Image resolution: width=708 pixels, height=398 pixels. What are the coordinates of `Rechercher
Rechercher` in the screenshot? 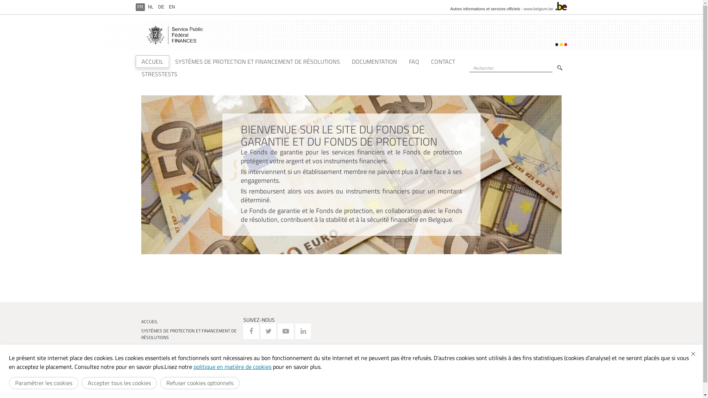 It's located at (560, 68).